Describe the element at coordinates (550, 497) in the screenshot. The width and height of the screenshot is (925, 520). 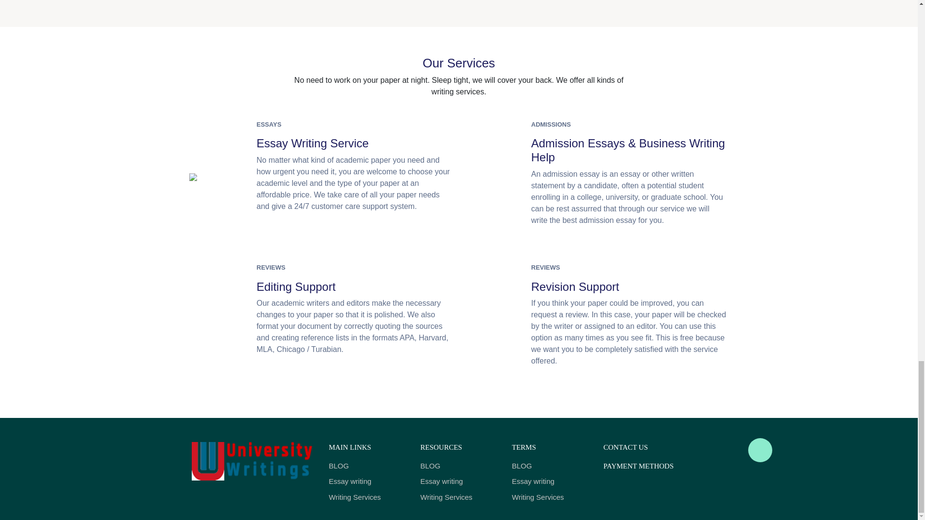
I see `Writing Services` at that location.